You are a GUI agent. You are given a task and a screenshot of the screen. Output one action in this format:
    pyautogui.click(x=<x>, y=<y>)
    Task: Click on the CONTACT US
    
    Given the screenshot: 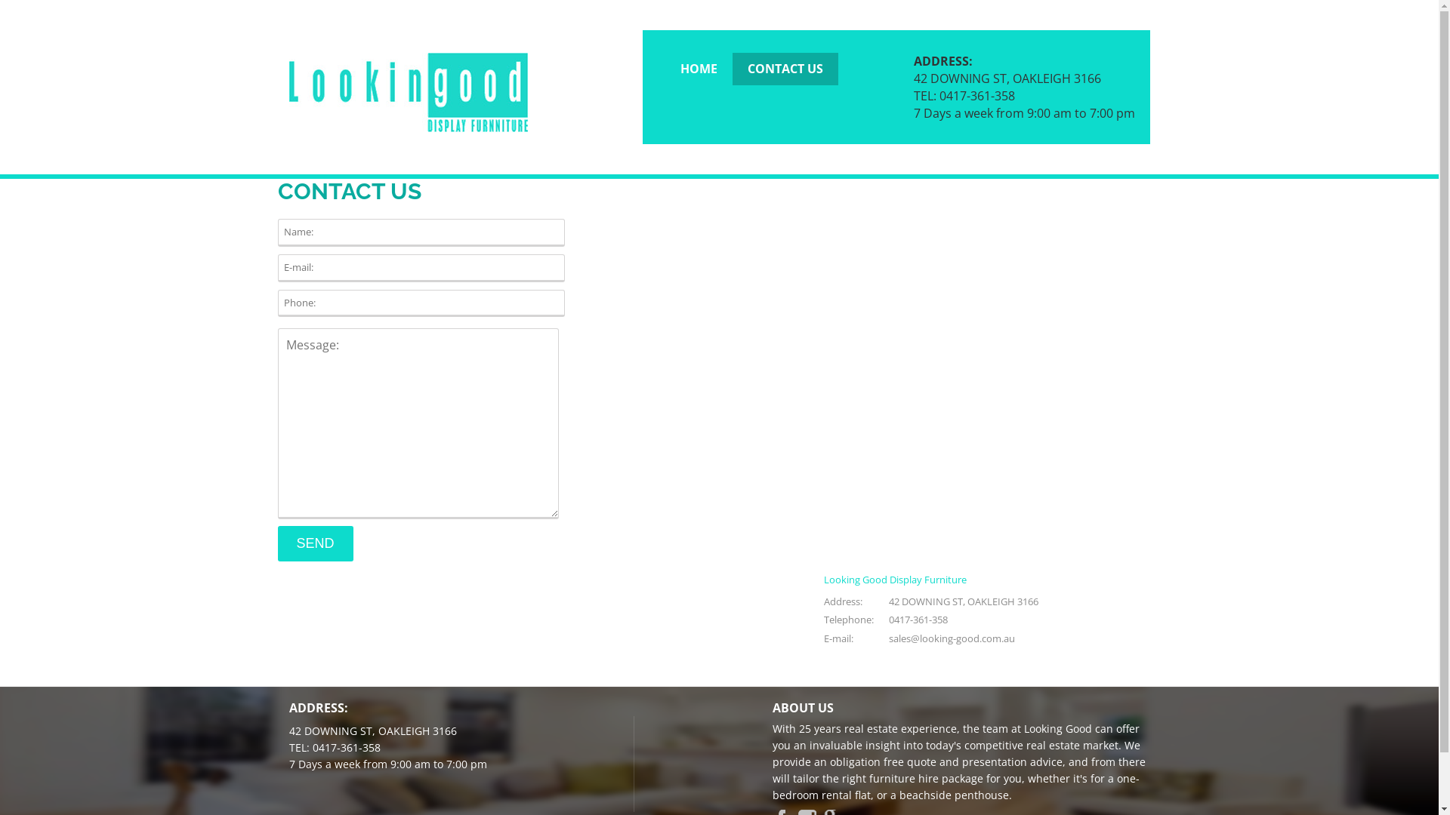 What is the action you would take?
    pyautogui.click(x=785, y=69)
    